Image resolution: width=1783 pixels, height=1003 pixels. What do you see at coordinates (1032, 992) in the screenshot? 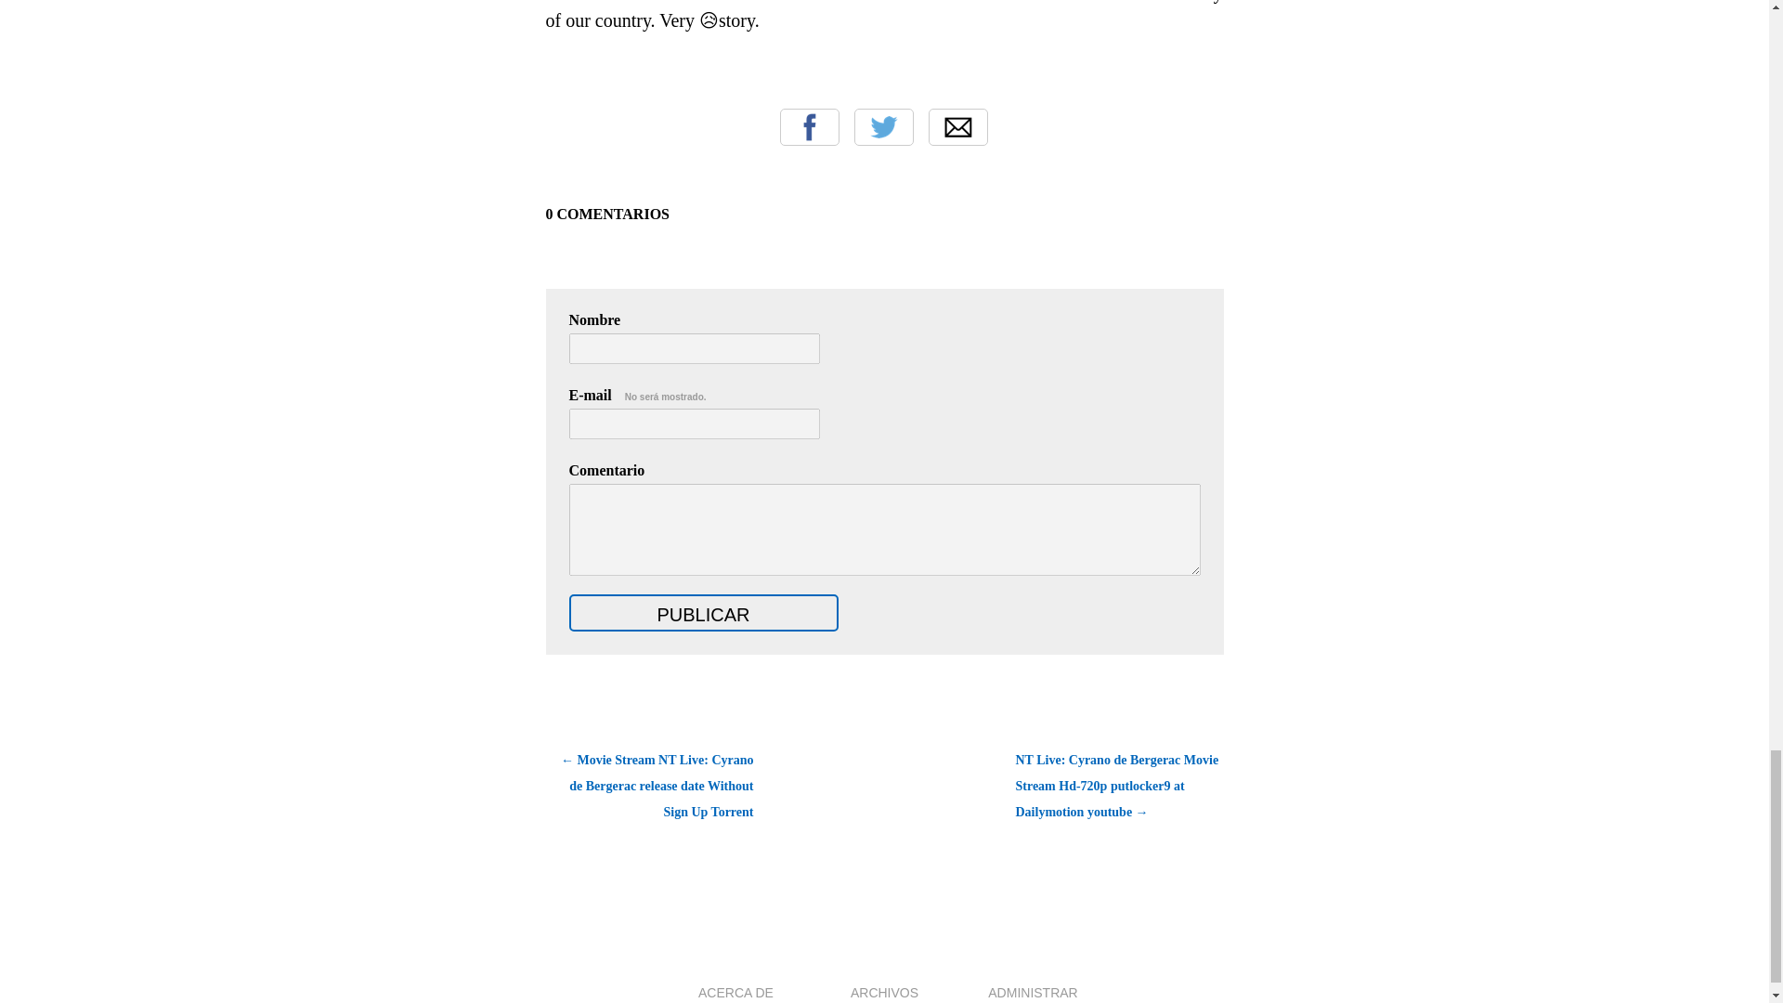
I see `ADMINISTRAR` at bounding box center [1032, 992].